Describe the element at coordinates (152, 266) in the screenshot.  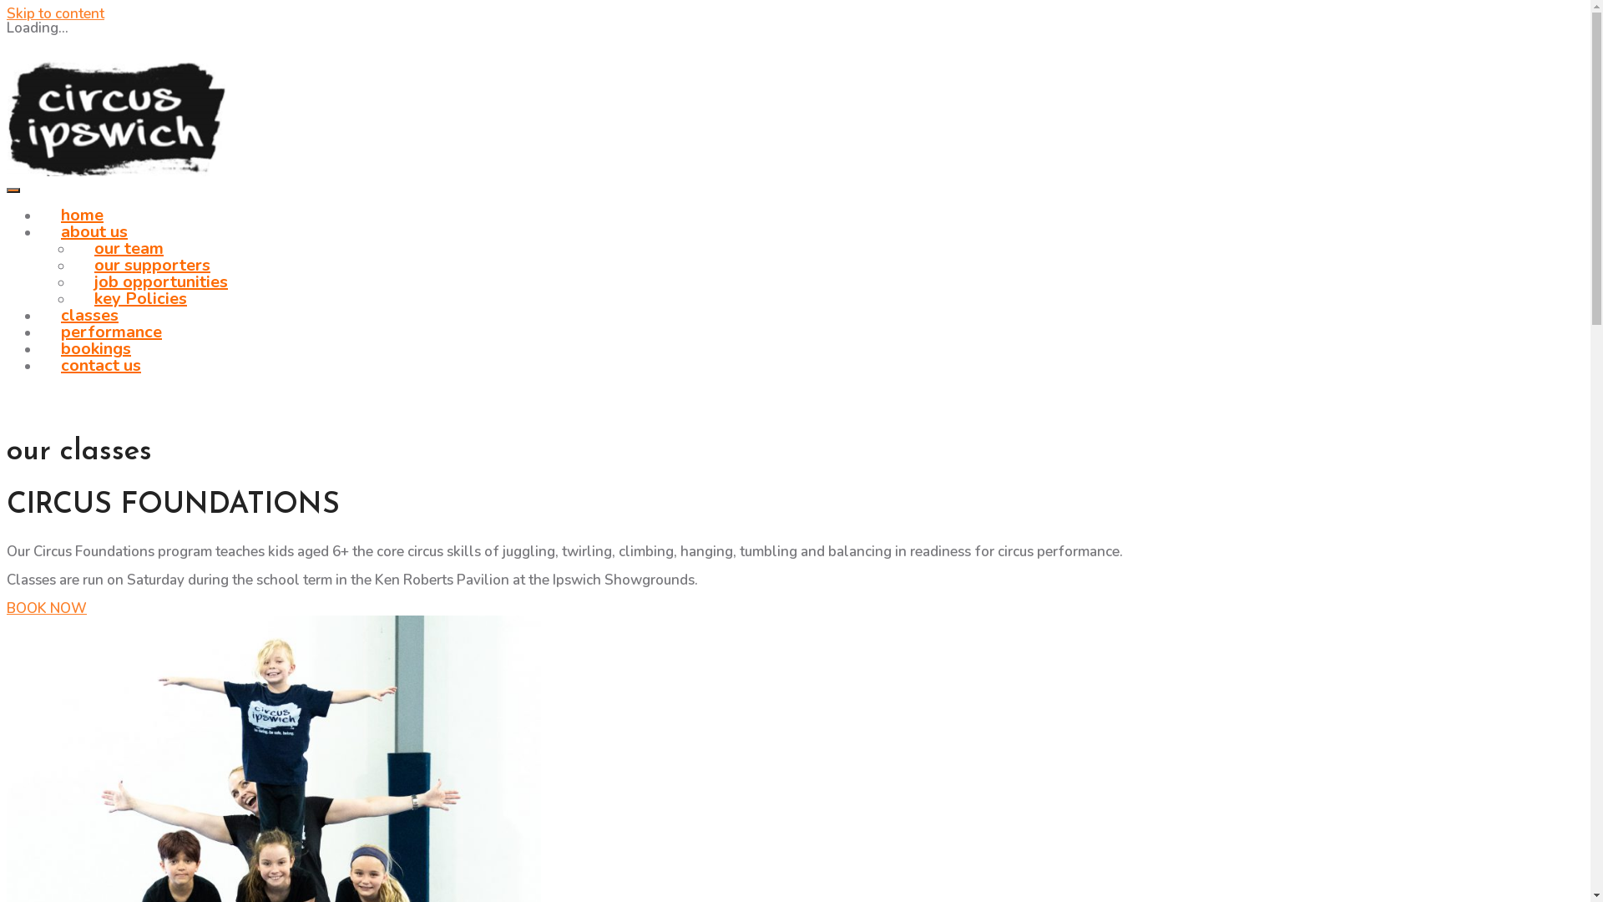
I see `our supporters` at that location.